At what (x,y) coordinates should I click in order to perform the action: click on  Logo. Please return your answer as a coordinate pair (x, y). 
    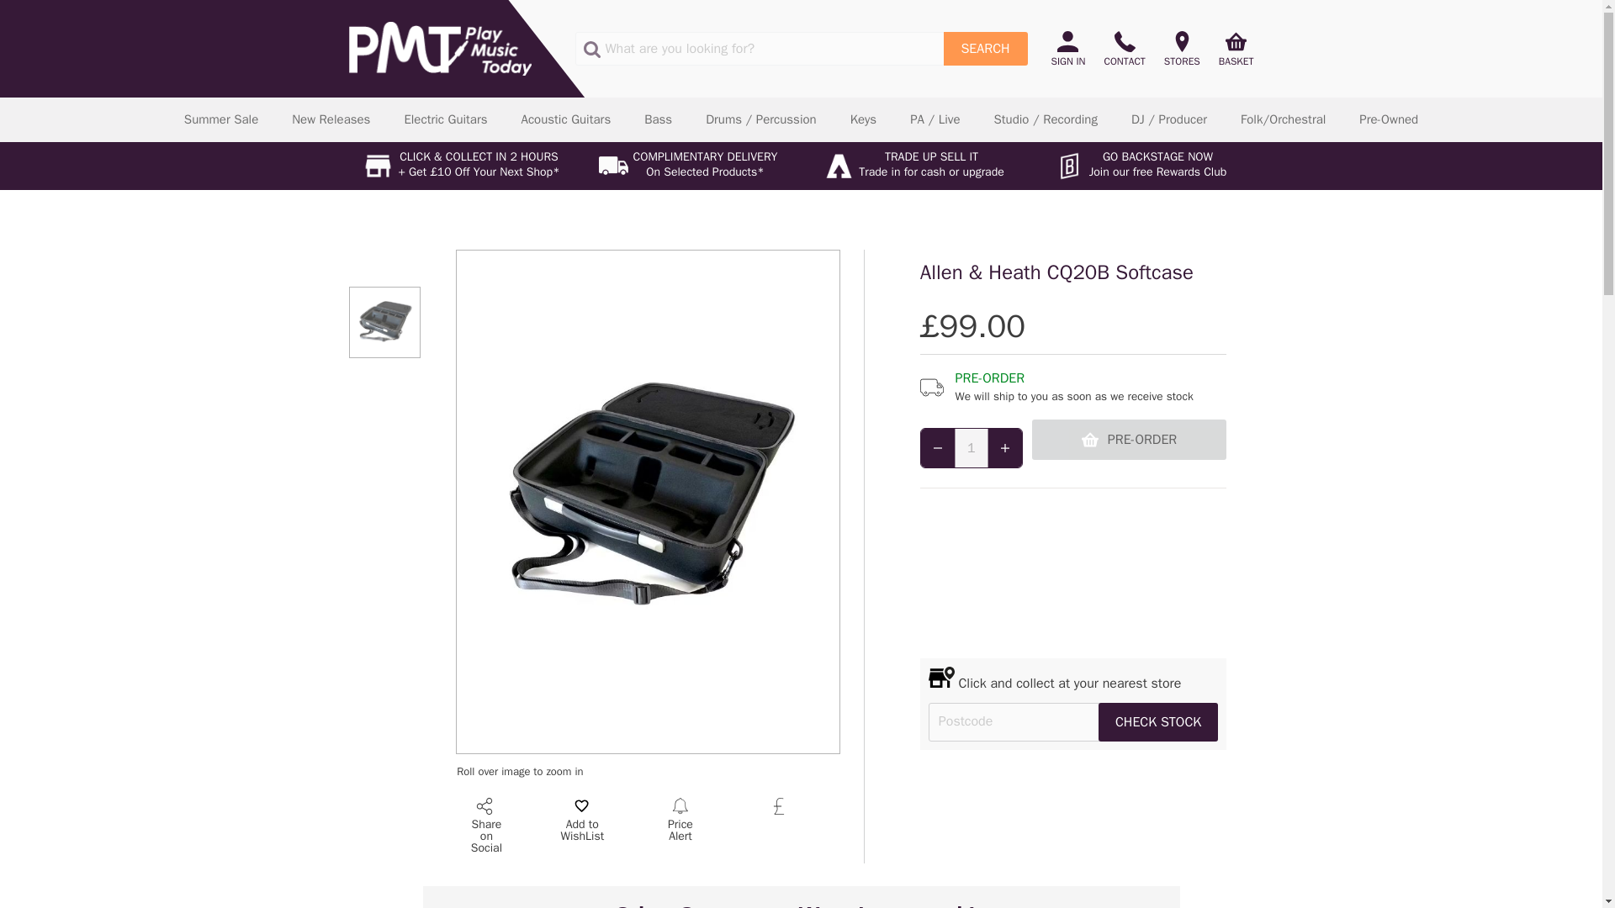
    Looking at the image, I should click on (439, 48).